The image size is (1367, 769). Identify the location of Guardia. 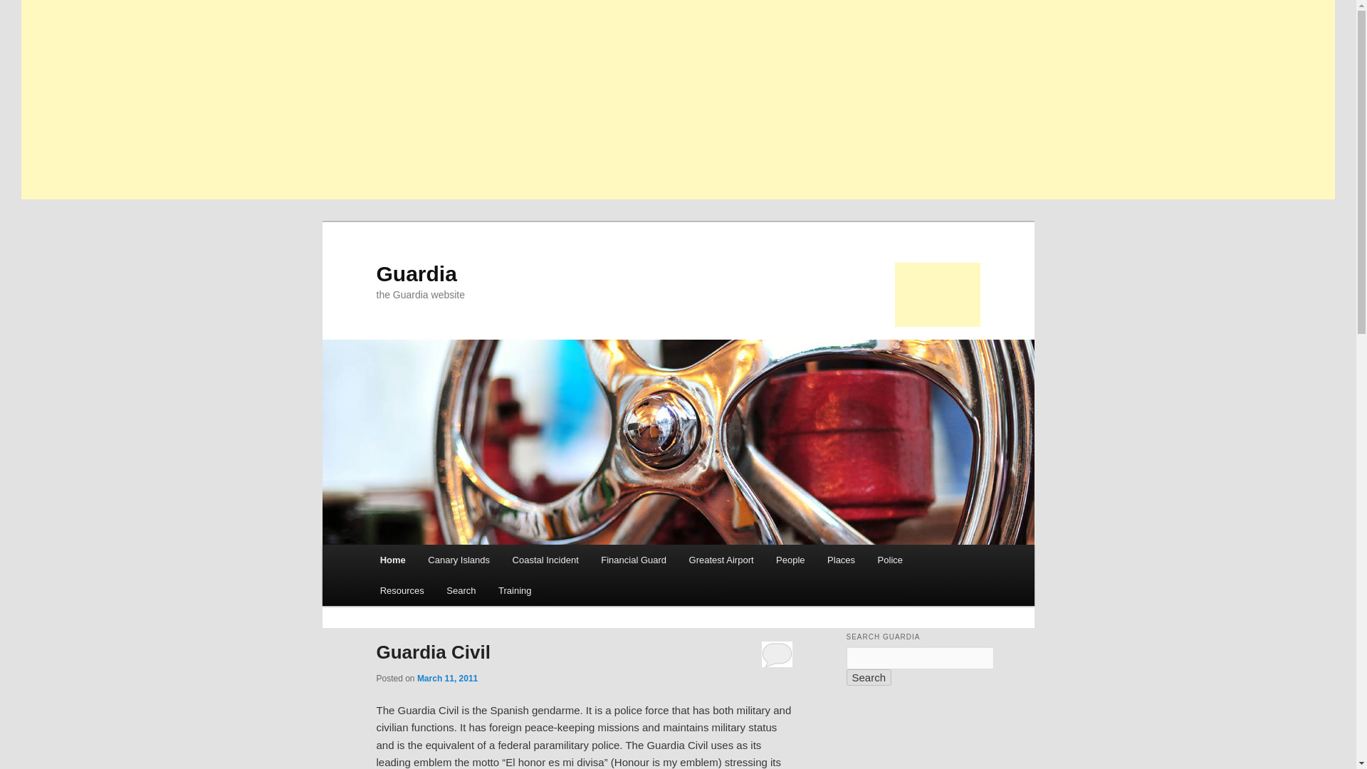
(416, 273).